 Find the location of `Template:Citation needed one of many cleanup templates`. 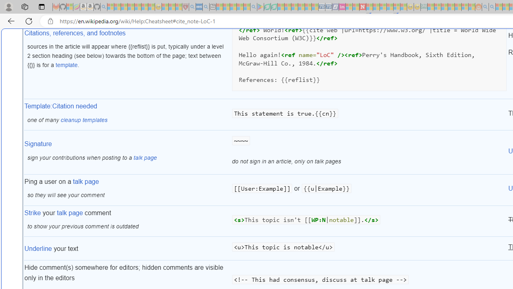

Template:Citation needed one of many cleanup templates is located at coordinates (127, 115).